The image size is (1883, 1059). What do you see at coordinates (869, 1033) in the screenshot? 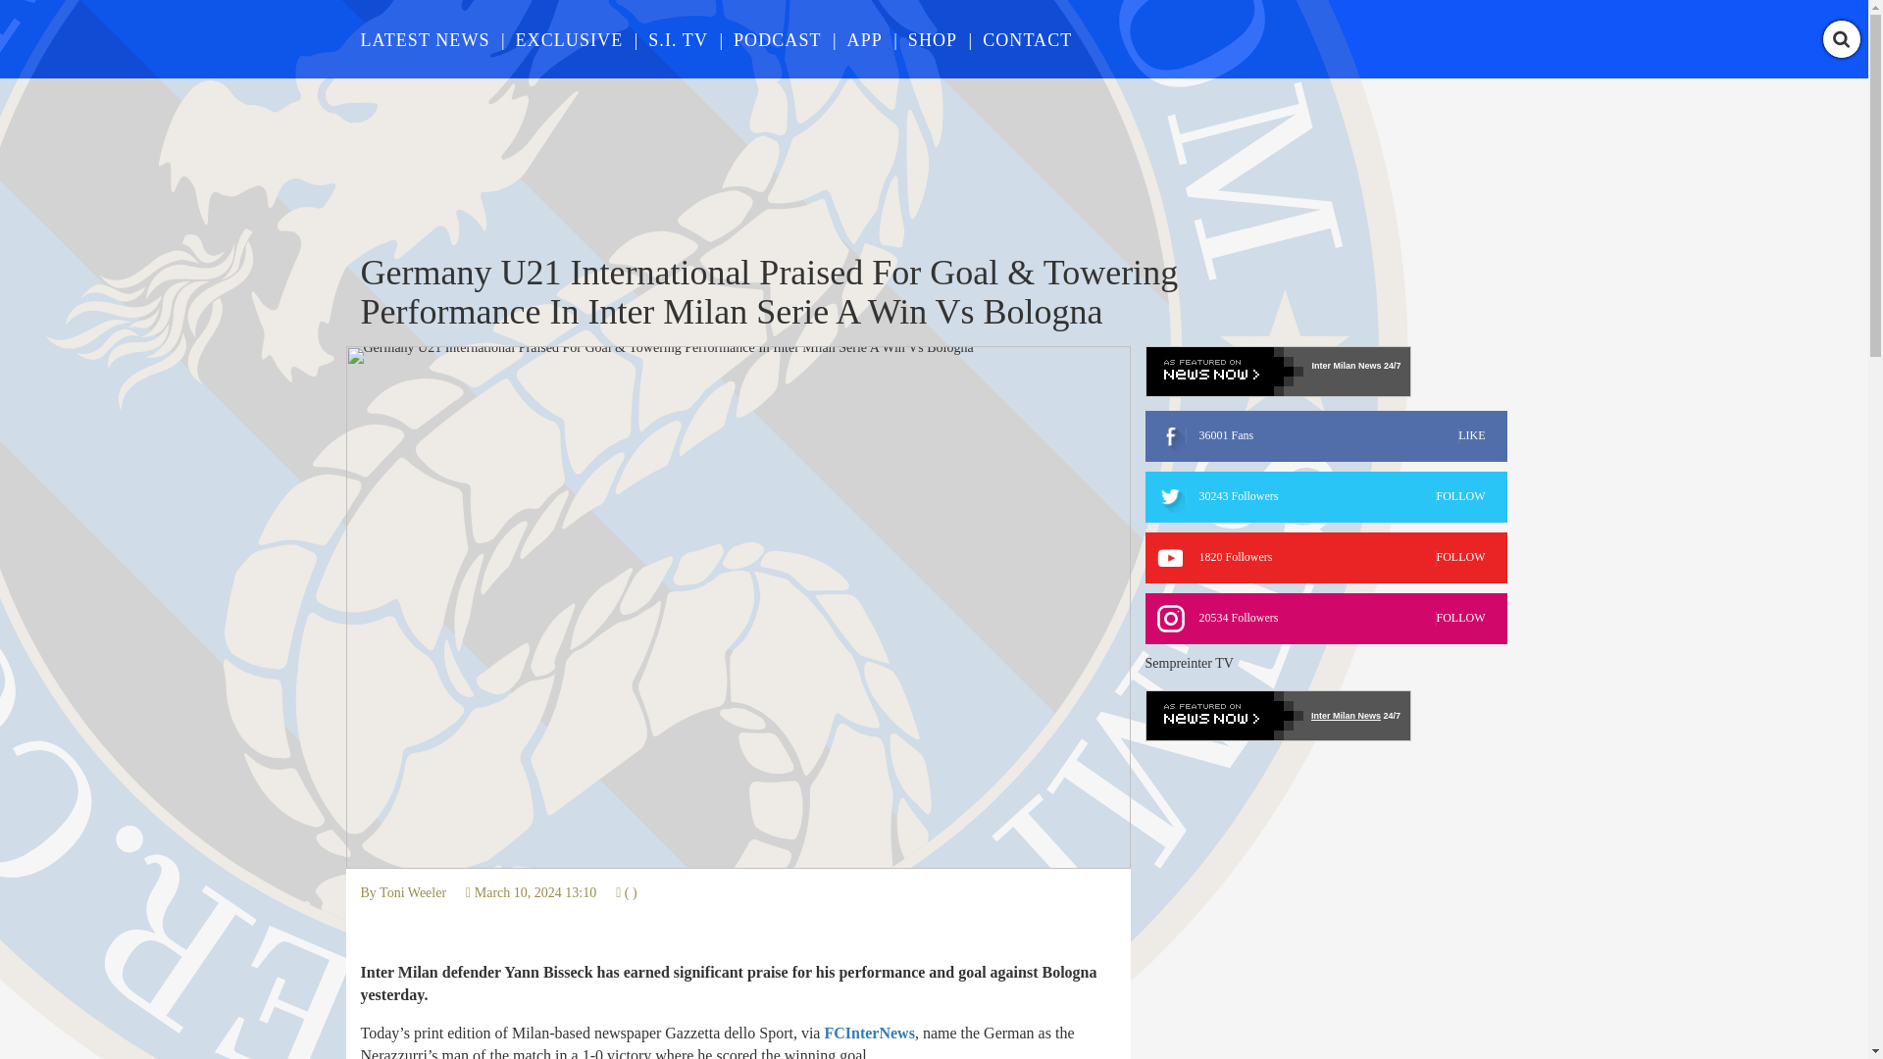
I see `SHOP` at bounding box center [869, 1033].